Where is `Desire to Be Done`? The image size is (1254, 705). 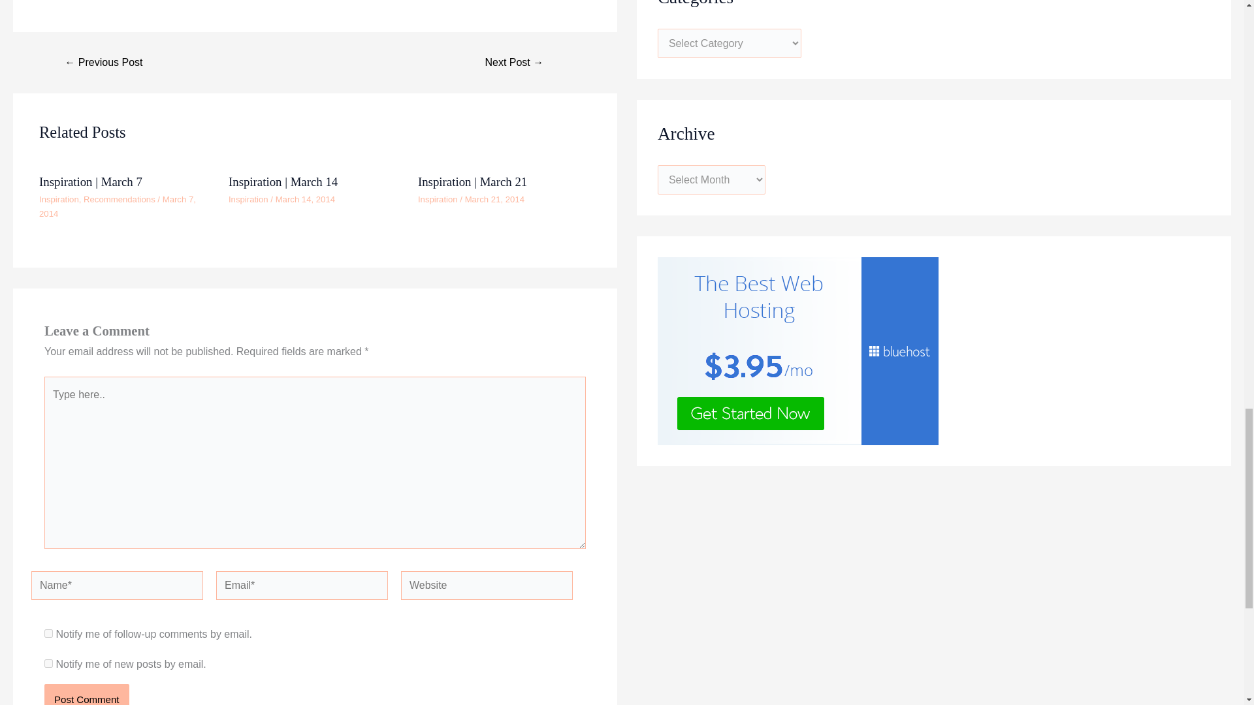 Desire to Be Done is located at coordinates (103, 62).